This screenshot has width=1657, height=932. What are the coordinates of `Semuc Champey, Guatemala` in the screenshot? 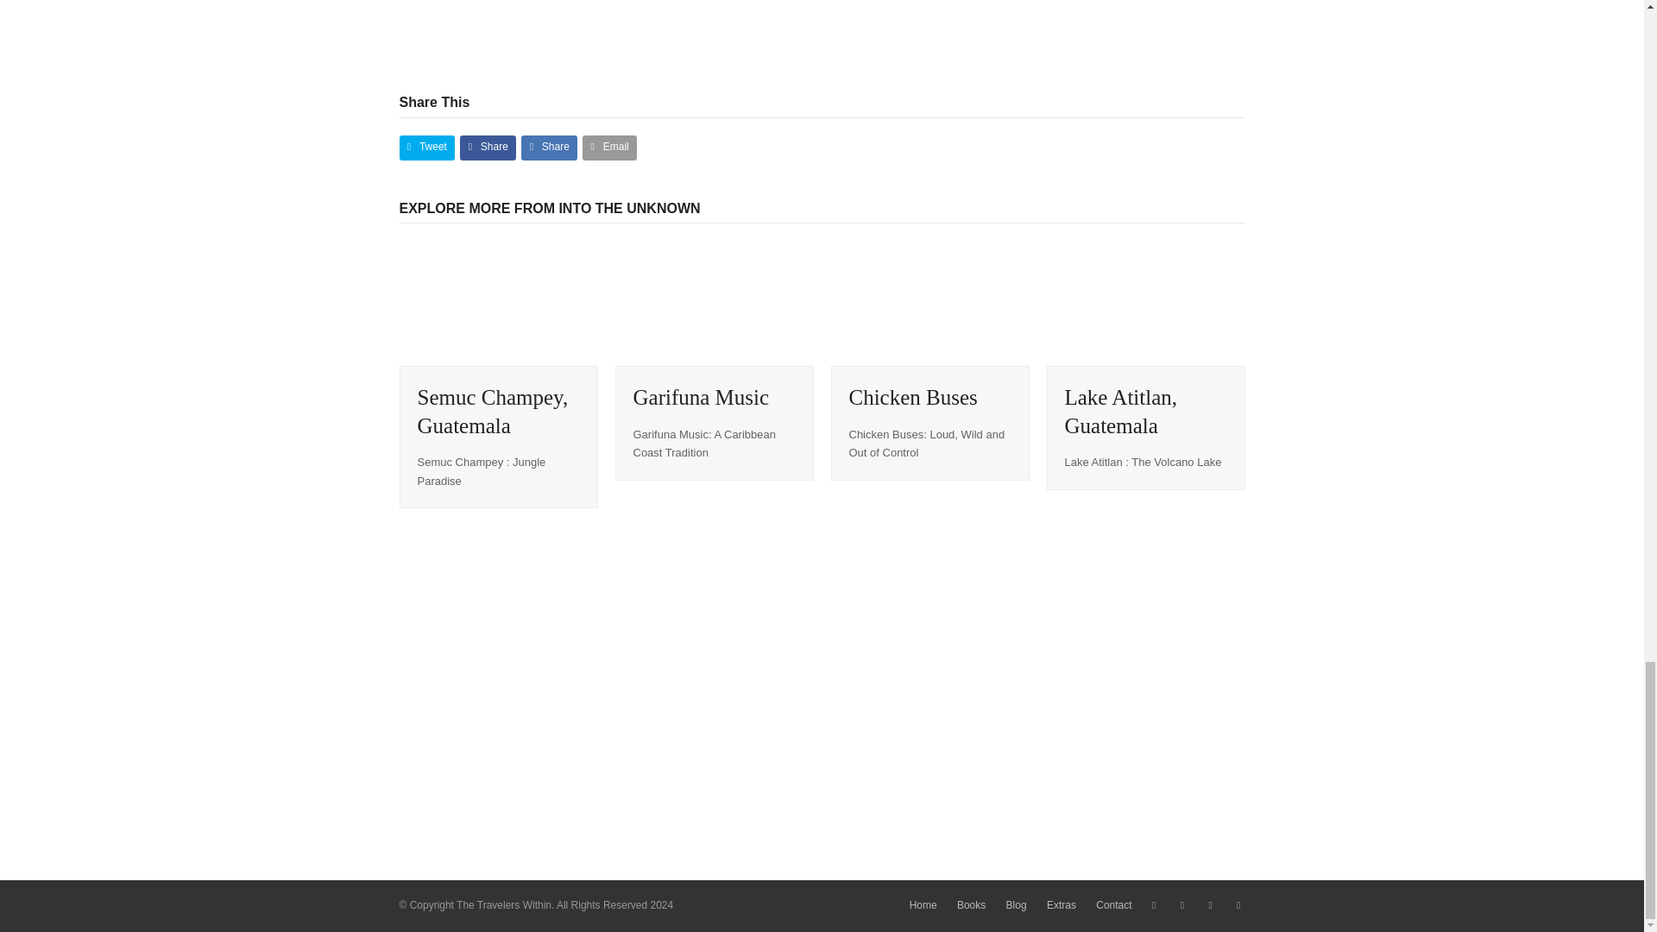 It's located at (497, 302).